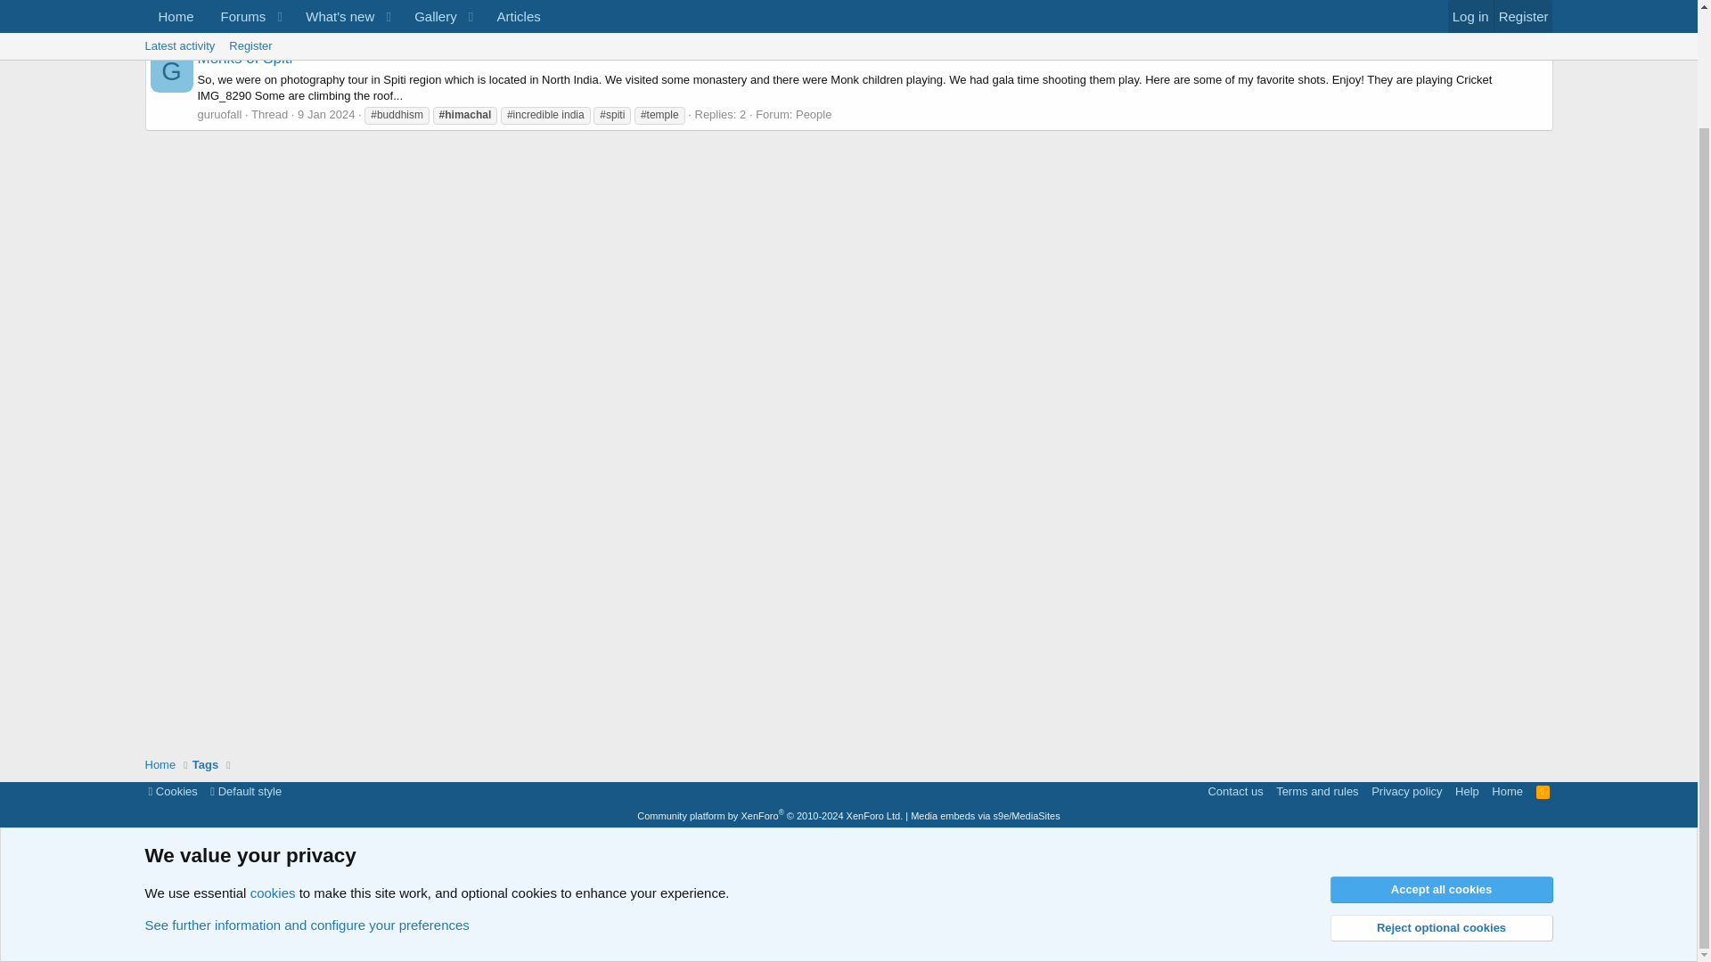 The width and height of the screenshot is (1711, 962). What do you see at coordinates (220, 114) in the screenshot?
I see `Cookies` at bounding box center [220, 114].